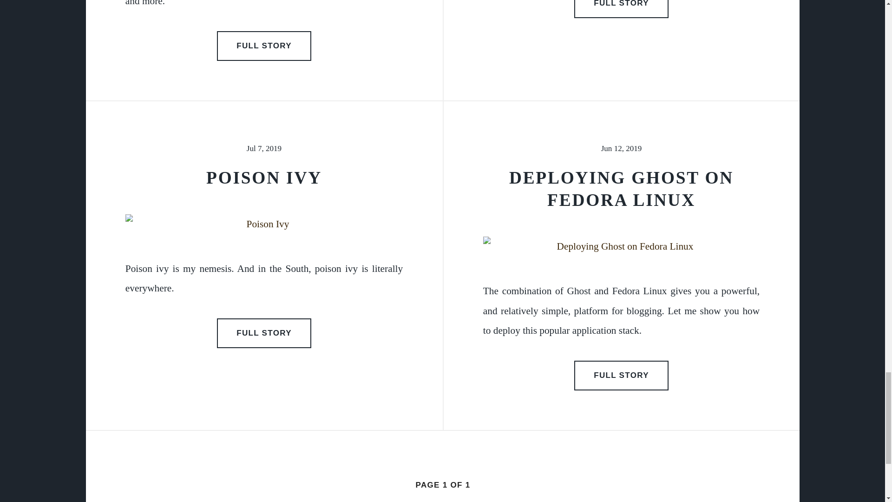  Describe the element at coordinates (264, 46) in the screenshot. I see `FULL STORY` at that location.